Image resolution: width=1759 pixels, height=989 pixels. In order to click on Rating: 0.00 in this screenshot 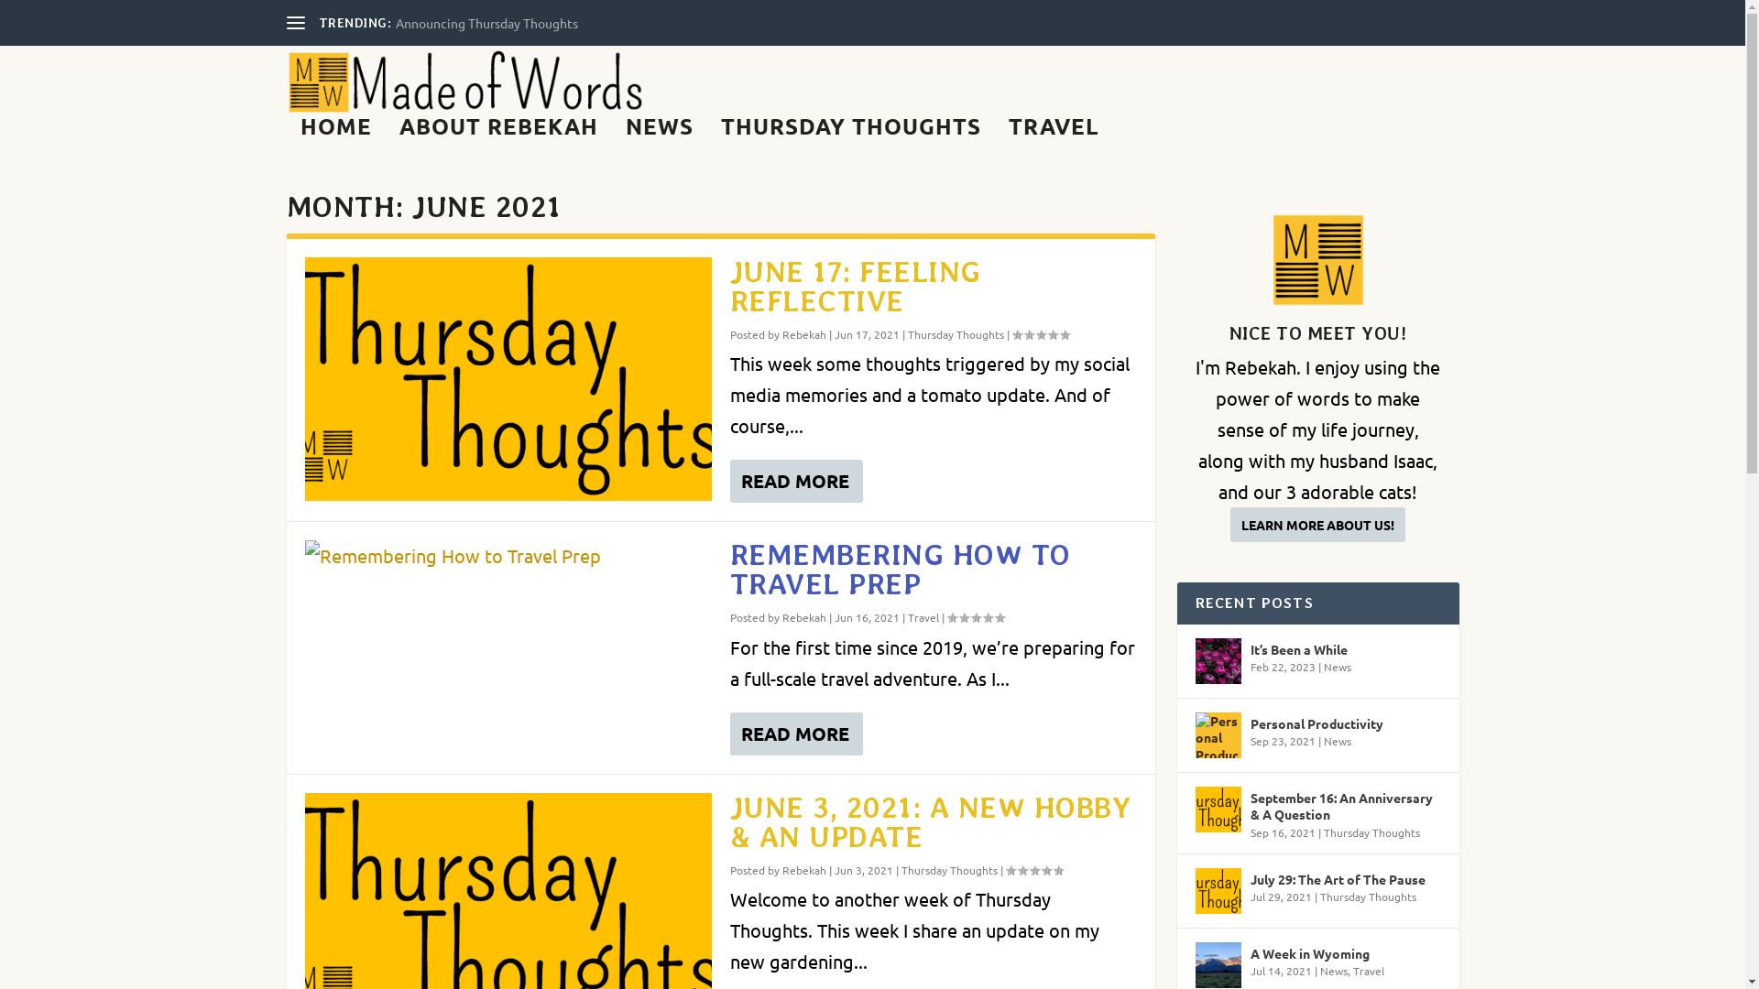, I will do `click(1034, 870)`.